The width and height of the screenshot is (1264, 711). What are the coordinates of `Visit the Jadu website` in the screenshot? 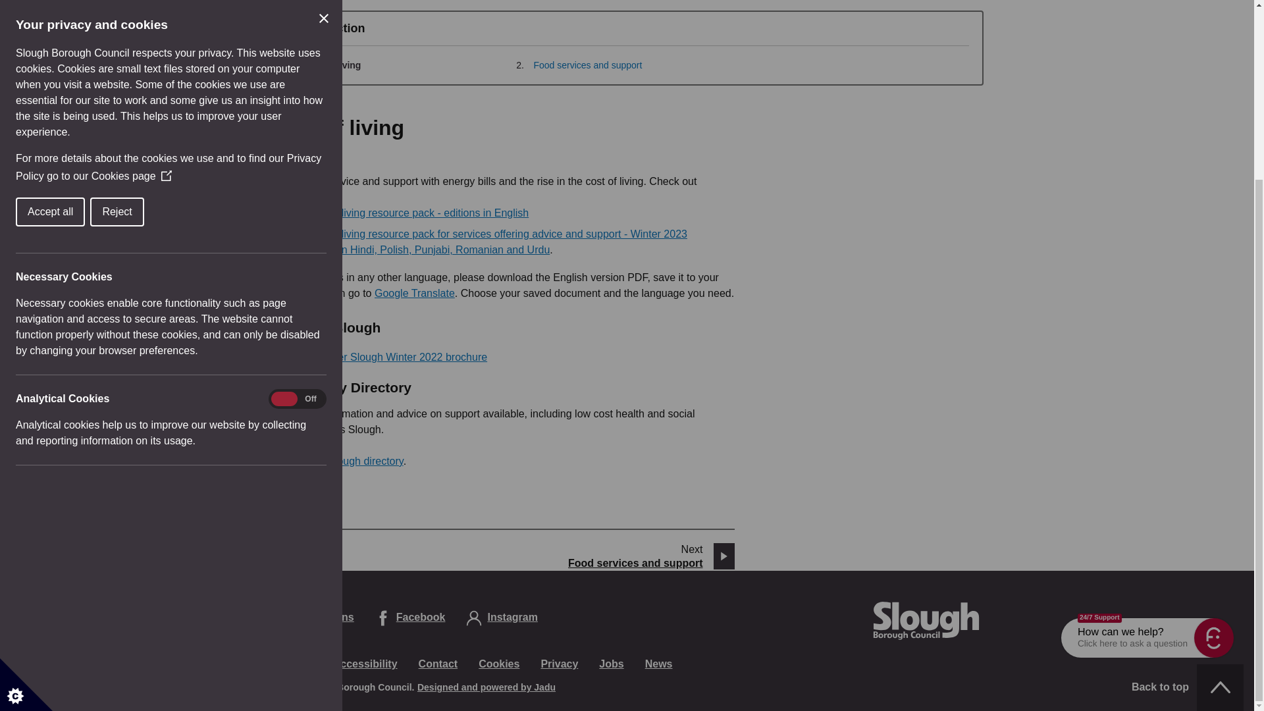 It's located at (486, 687).